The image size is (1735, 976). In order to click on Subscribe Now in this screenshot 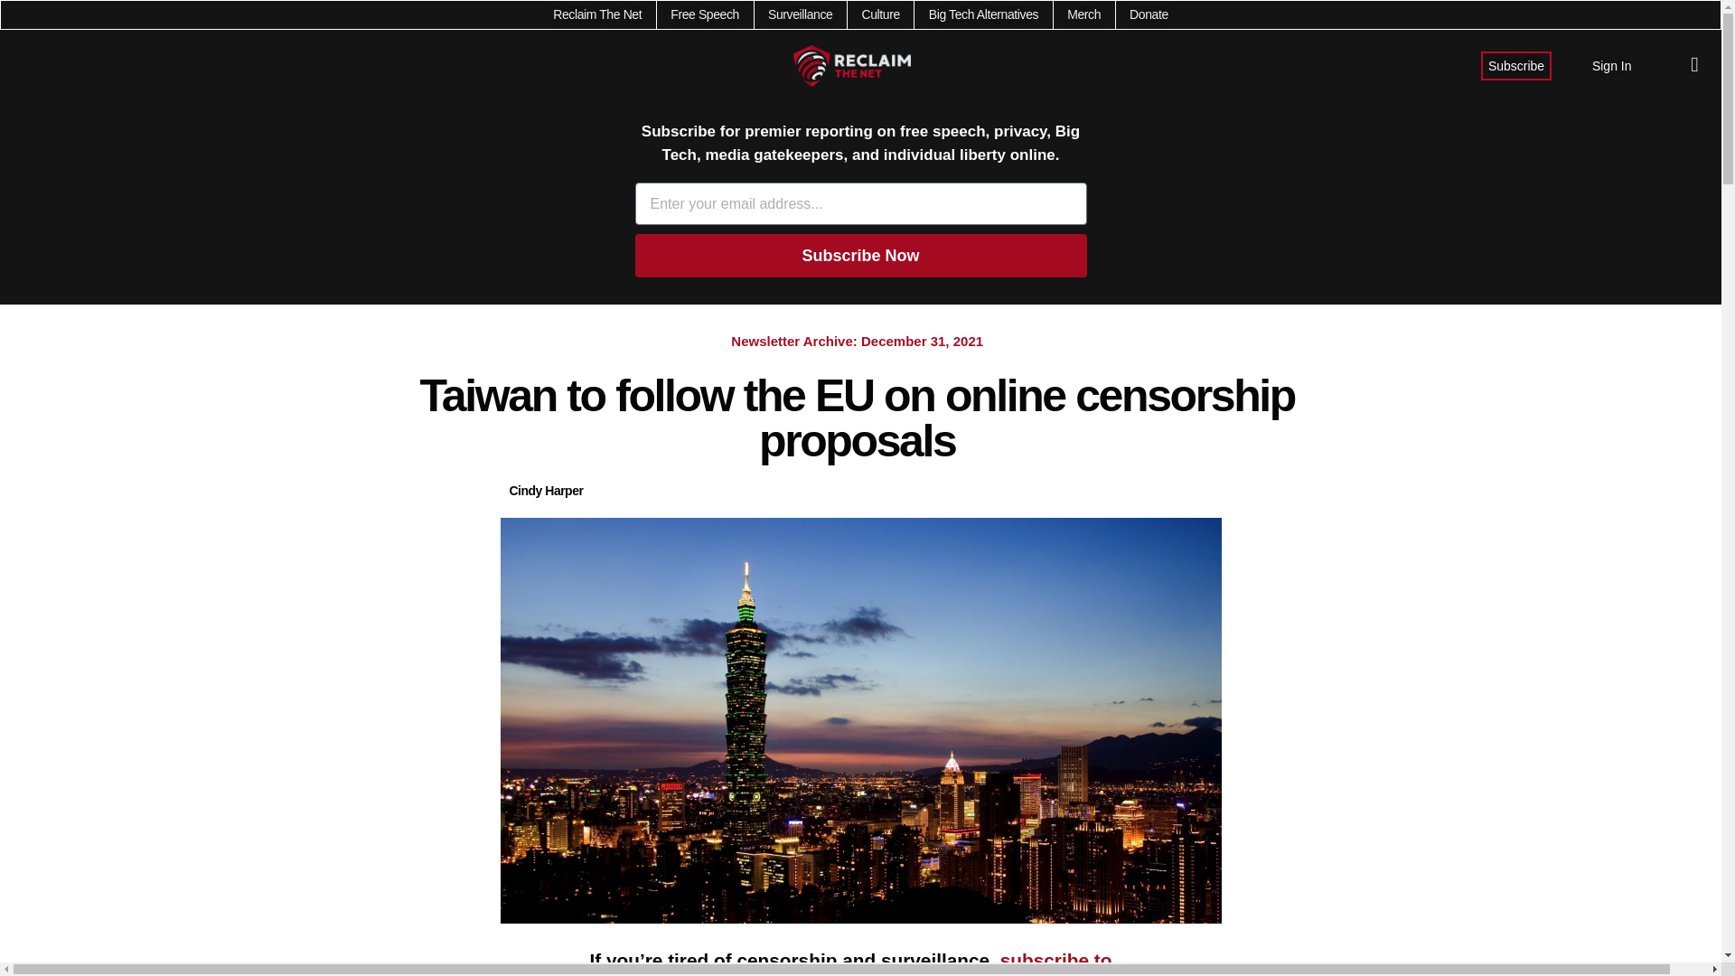, I will do `click(860, 255)`.